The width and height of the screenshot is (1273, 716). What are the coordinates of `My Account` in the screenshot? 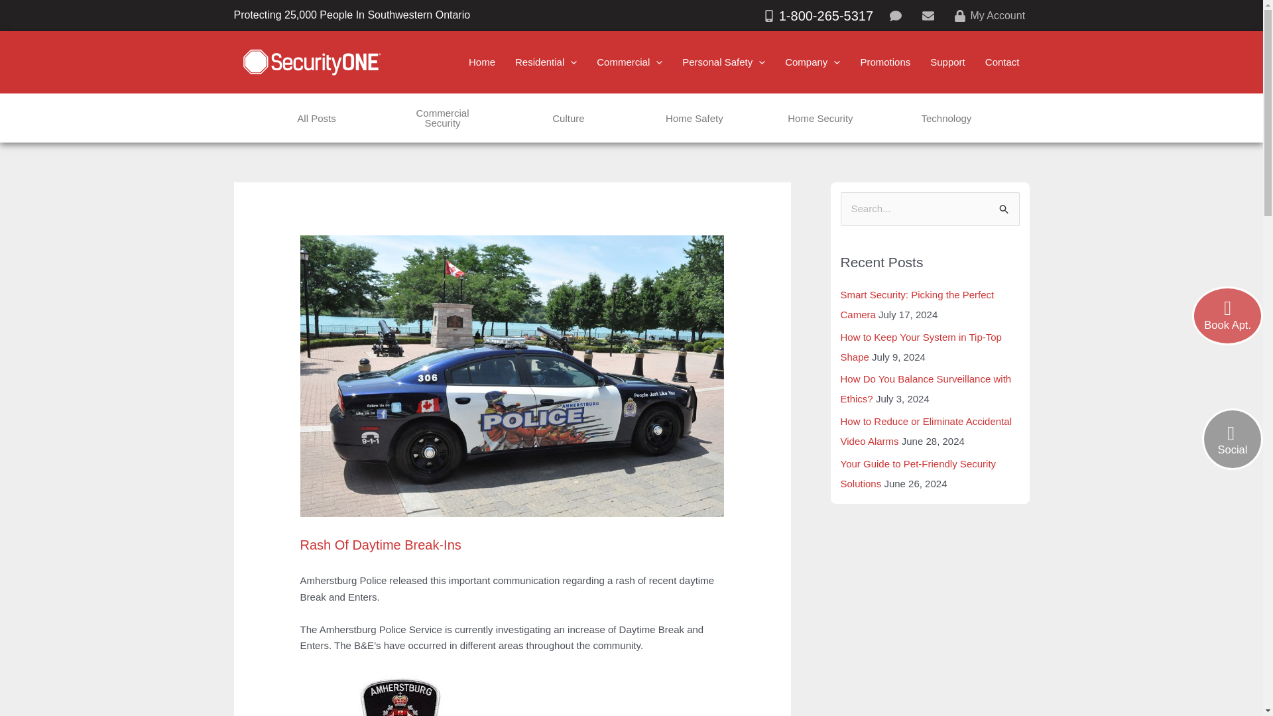 It's located at (989, 15).